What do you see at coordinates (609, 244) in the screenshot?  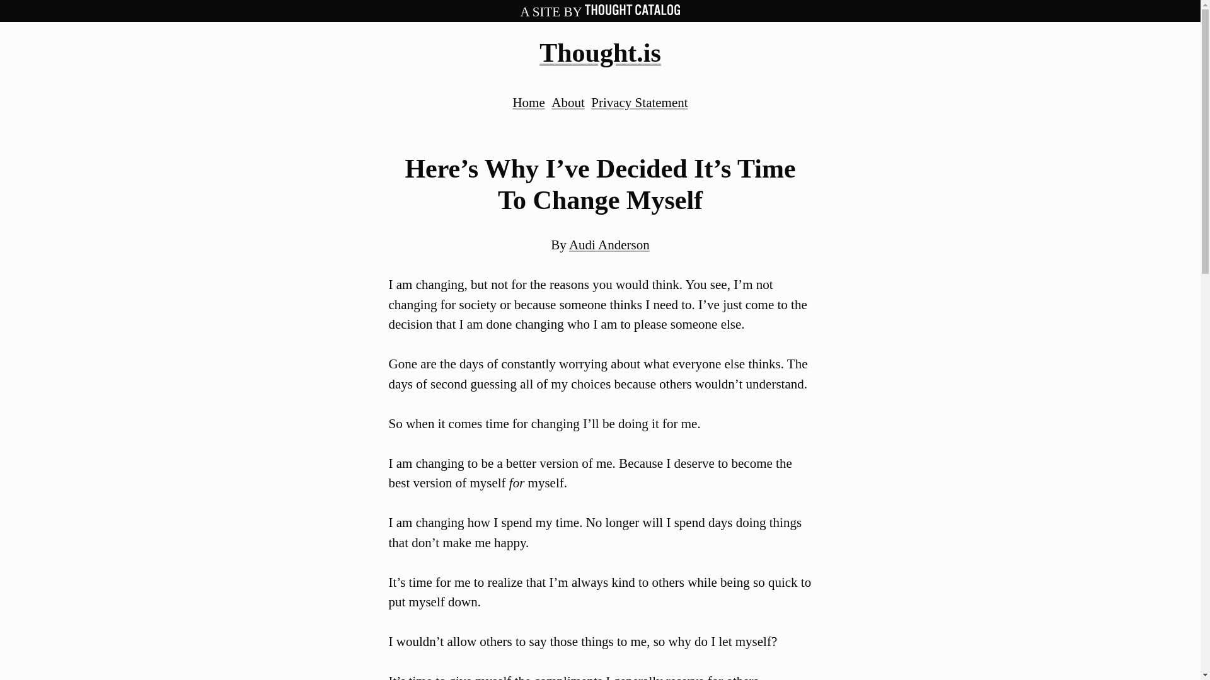 I see `Audi Anderson` at bounding box center [609, 244].